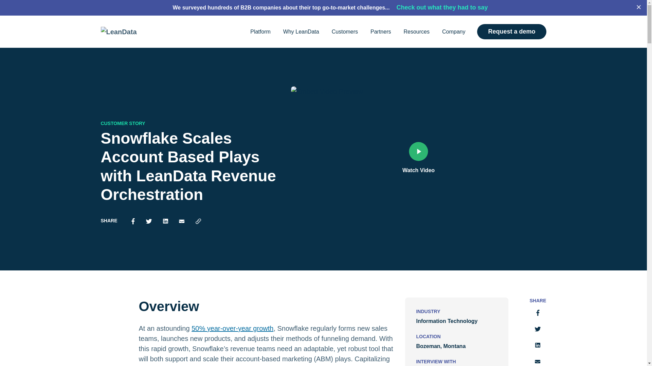 This screenshot has height=366, width=652. What do you see at coordinates (136, 39) in the screenshot?
I see `Go to Resources.` at bounding box center [136, 39].